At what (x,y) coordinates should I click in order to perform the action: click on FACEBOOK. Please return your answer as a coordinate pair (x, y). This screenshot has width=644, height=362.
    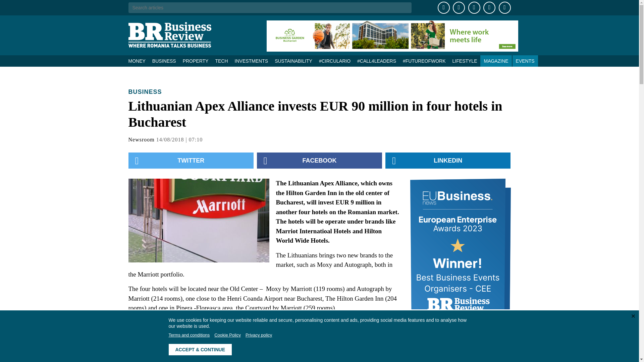
    Looking at the image, I should click on (319, 160).